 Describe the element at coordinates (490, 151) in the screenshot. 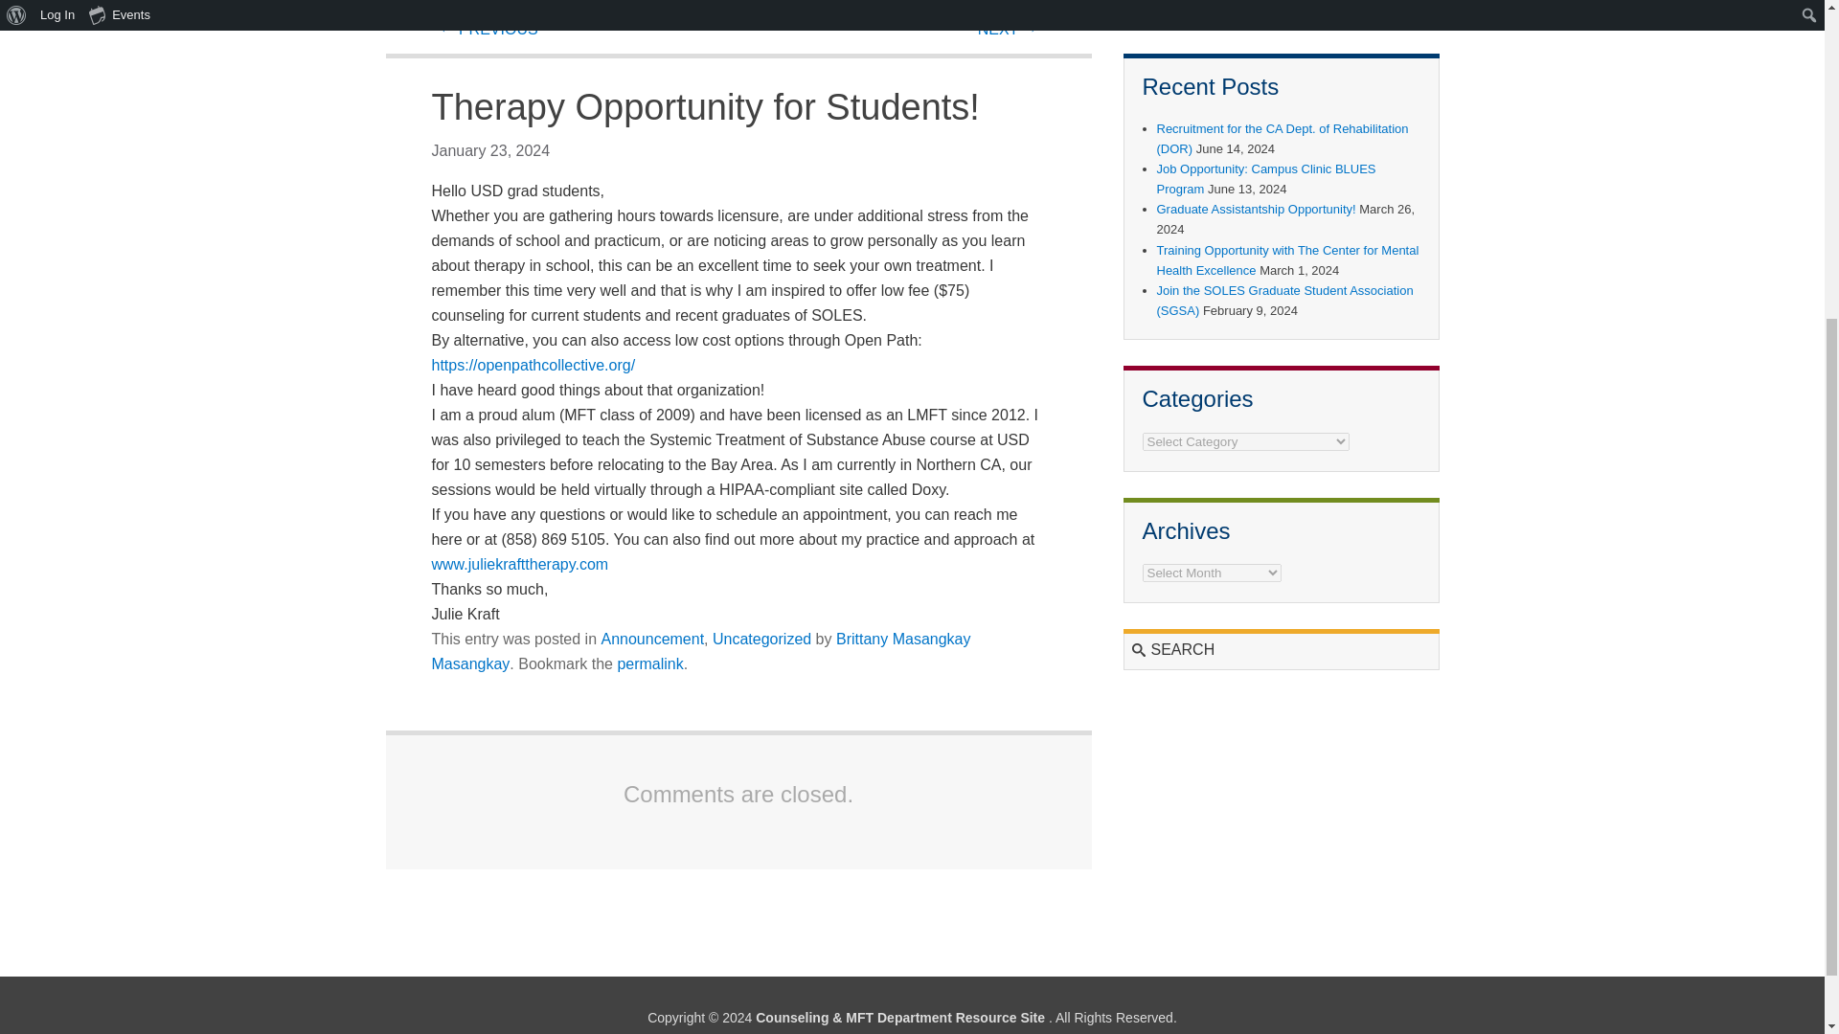

I see `7:10 pm` at that location.